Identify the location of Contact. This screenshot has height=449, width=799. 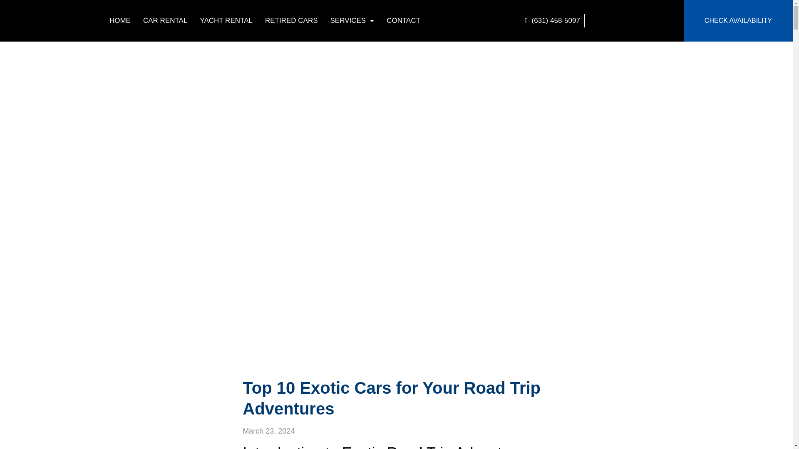
(403, 21).